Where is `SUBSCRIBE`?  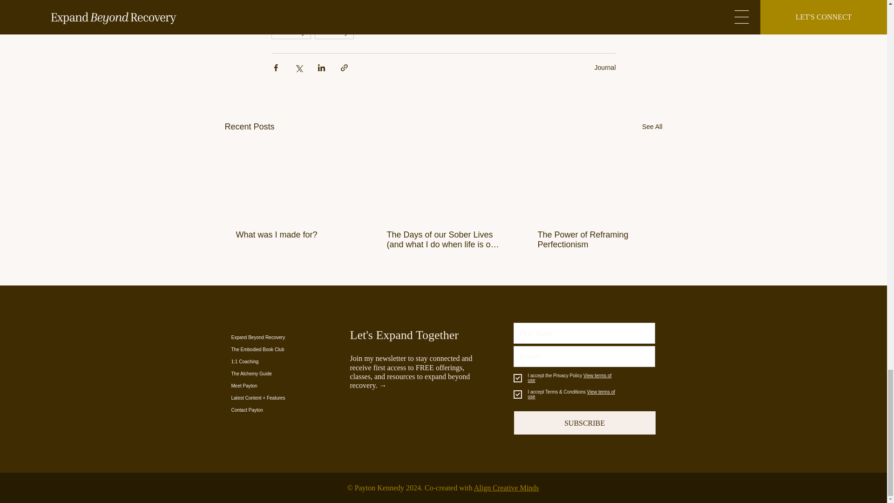 SUBSCRIBE is located at coordinates (585, 423).